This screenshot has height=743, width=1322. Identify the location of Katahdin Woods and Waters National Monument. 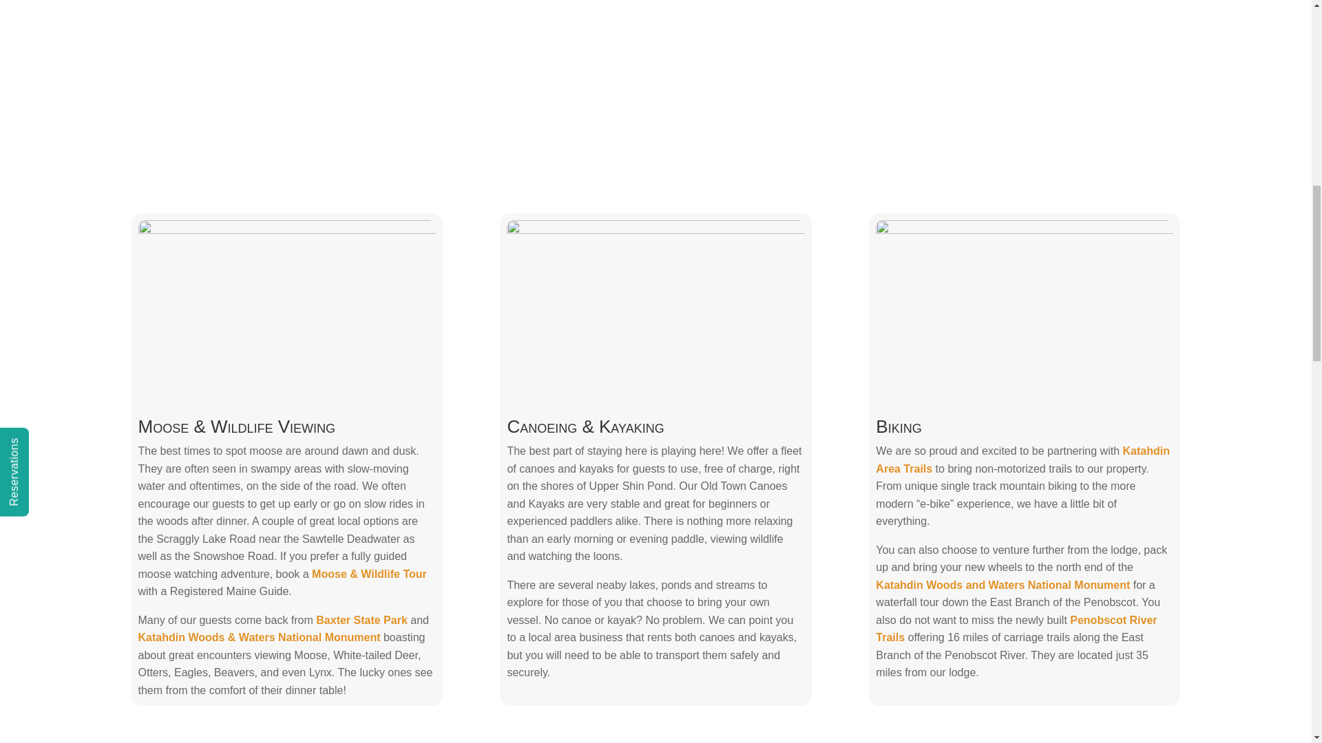
(1003, 585).